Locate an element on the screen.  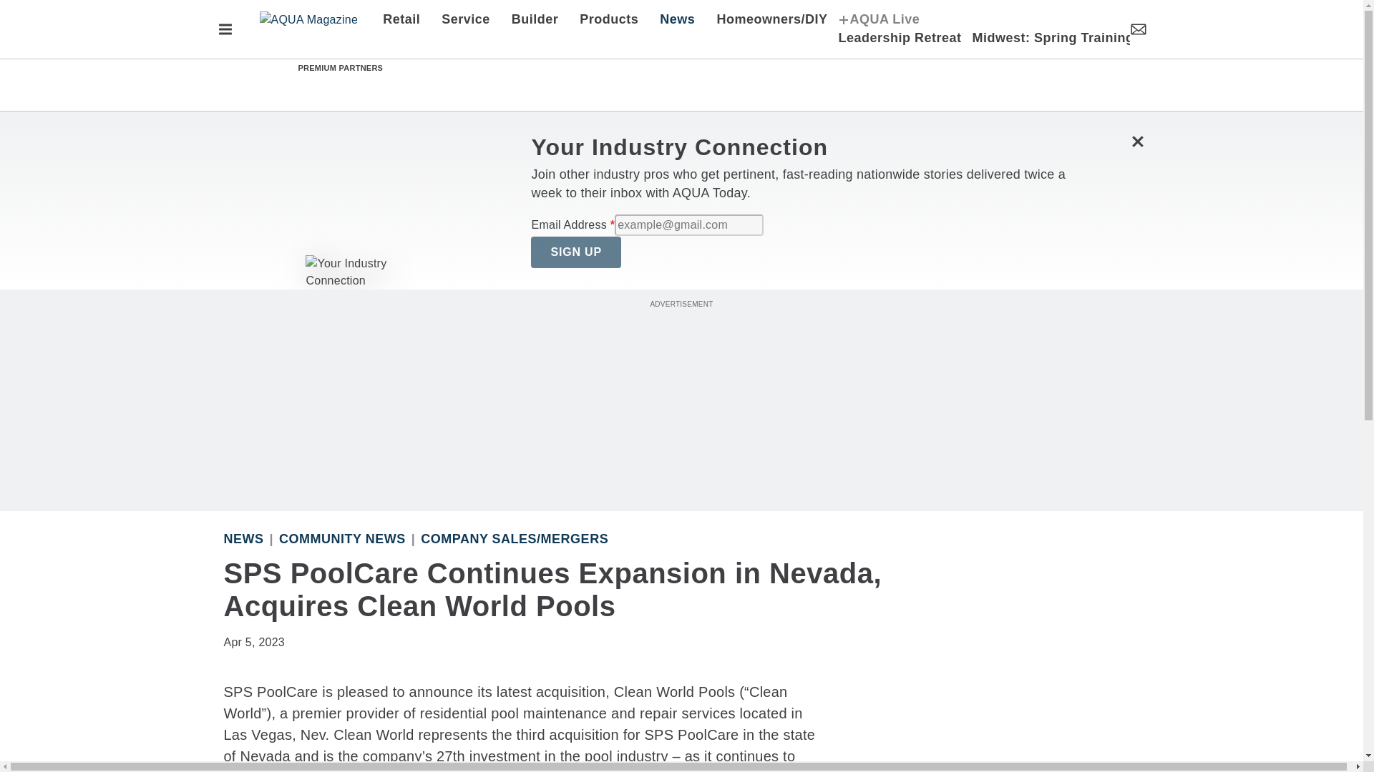
News is located at coordinates (677, 20).